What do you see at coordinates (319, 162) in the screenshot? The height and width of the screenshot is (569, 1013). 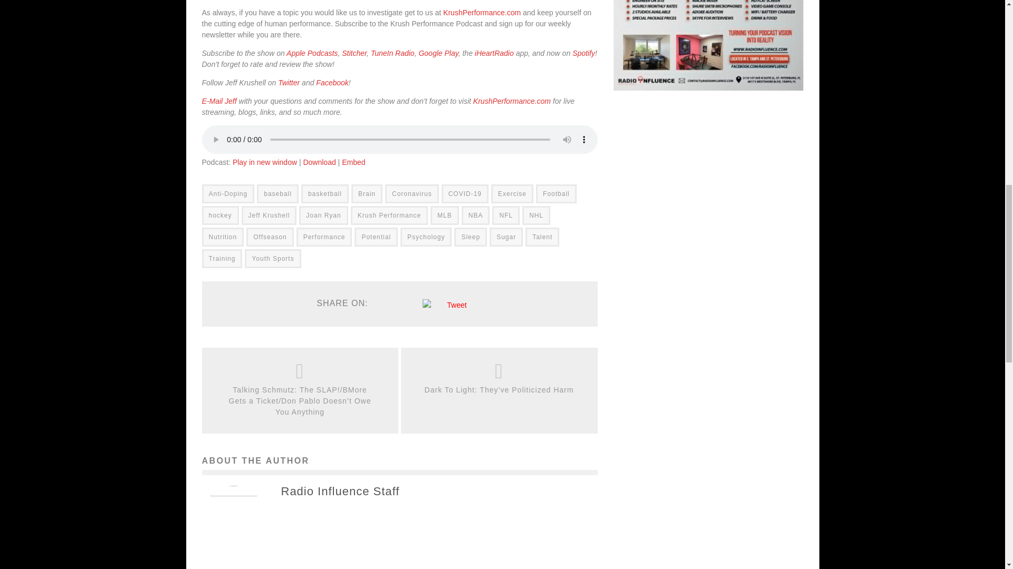 I see `Download` at bounding box center [319, 162].